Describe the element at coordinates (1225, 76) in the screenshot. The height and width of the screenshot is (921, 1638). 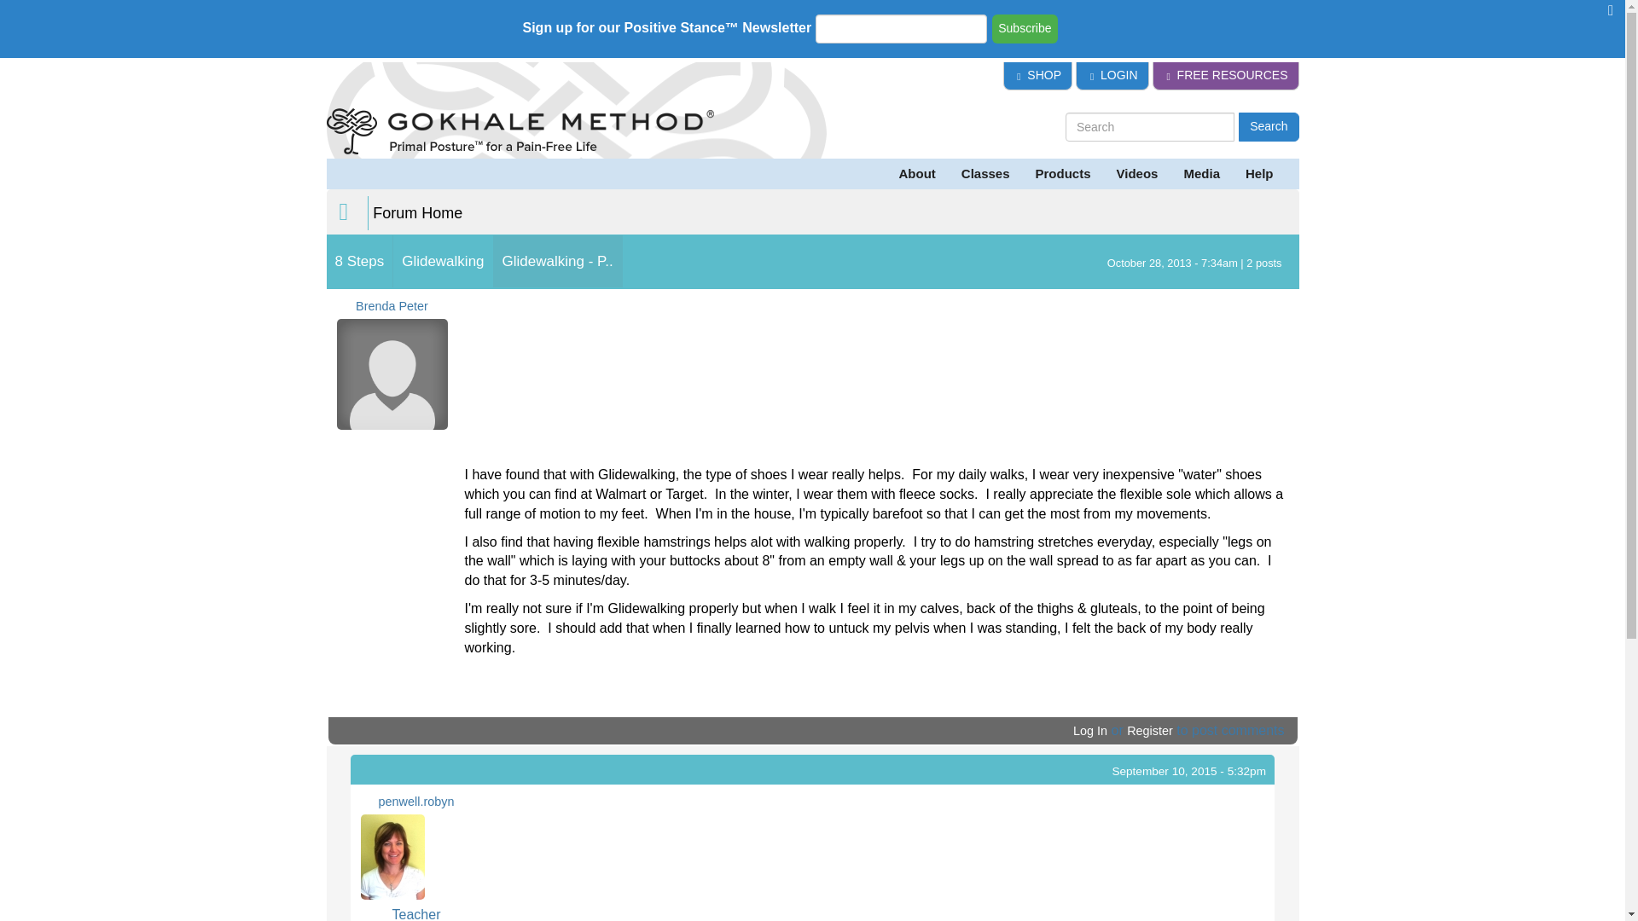
I see `Free Resources` at that location.